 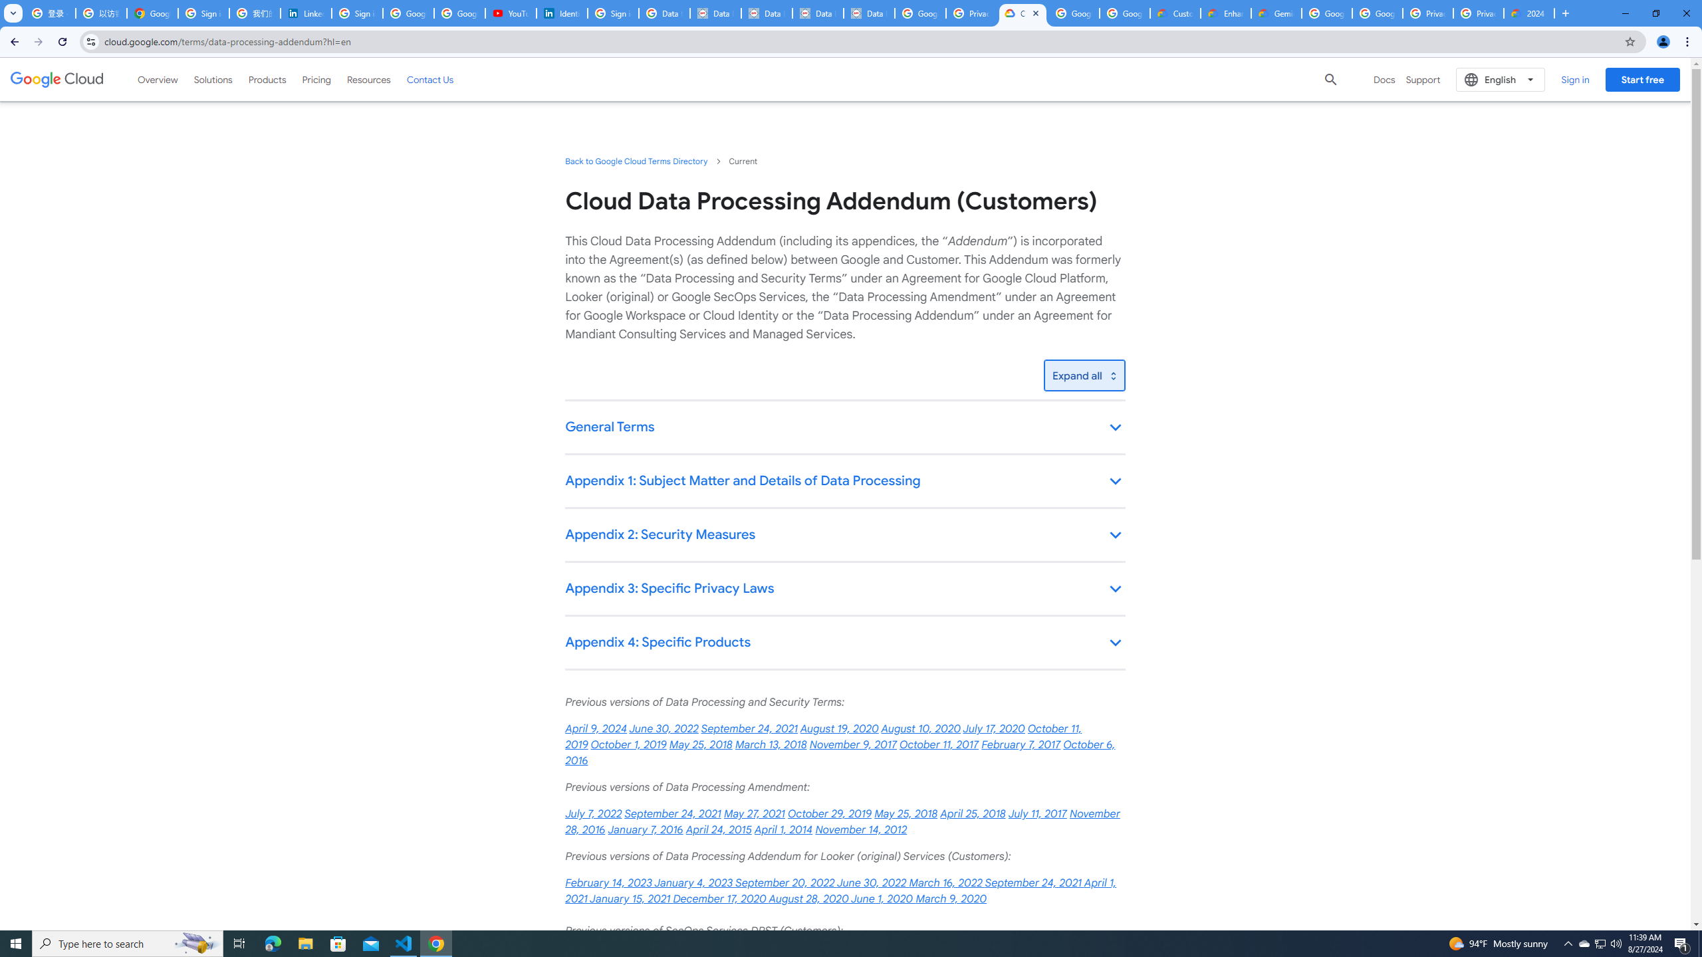 I want to click on May 25, 2018, so click(x=906, y=814).